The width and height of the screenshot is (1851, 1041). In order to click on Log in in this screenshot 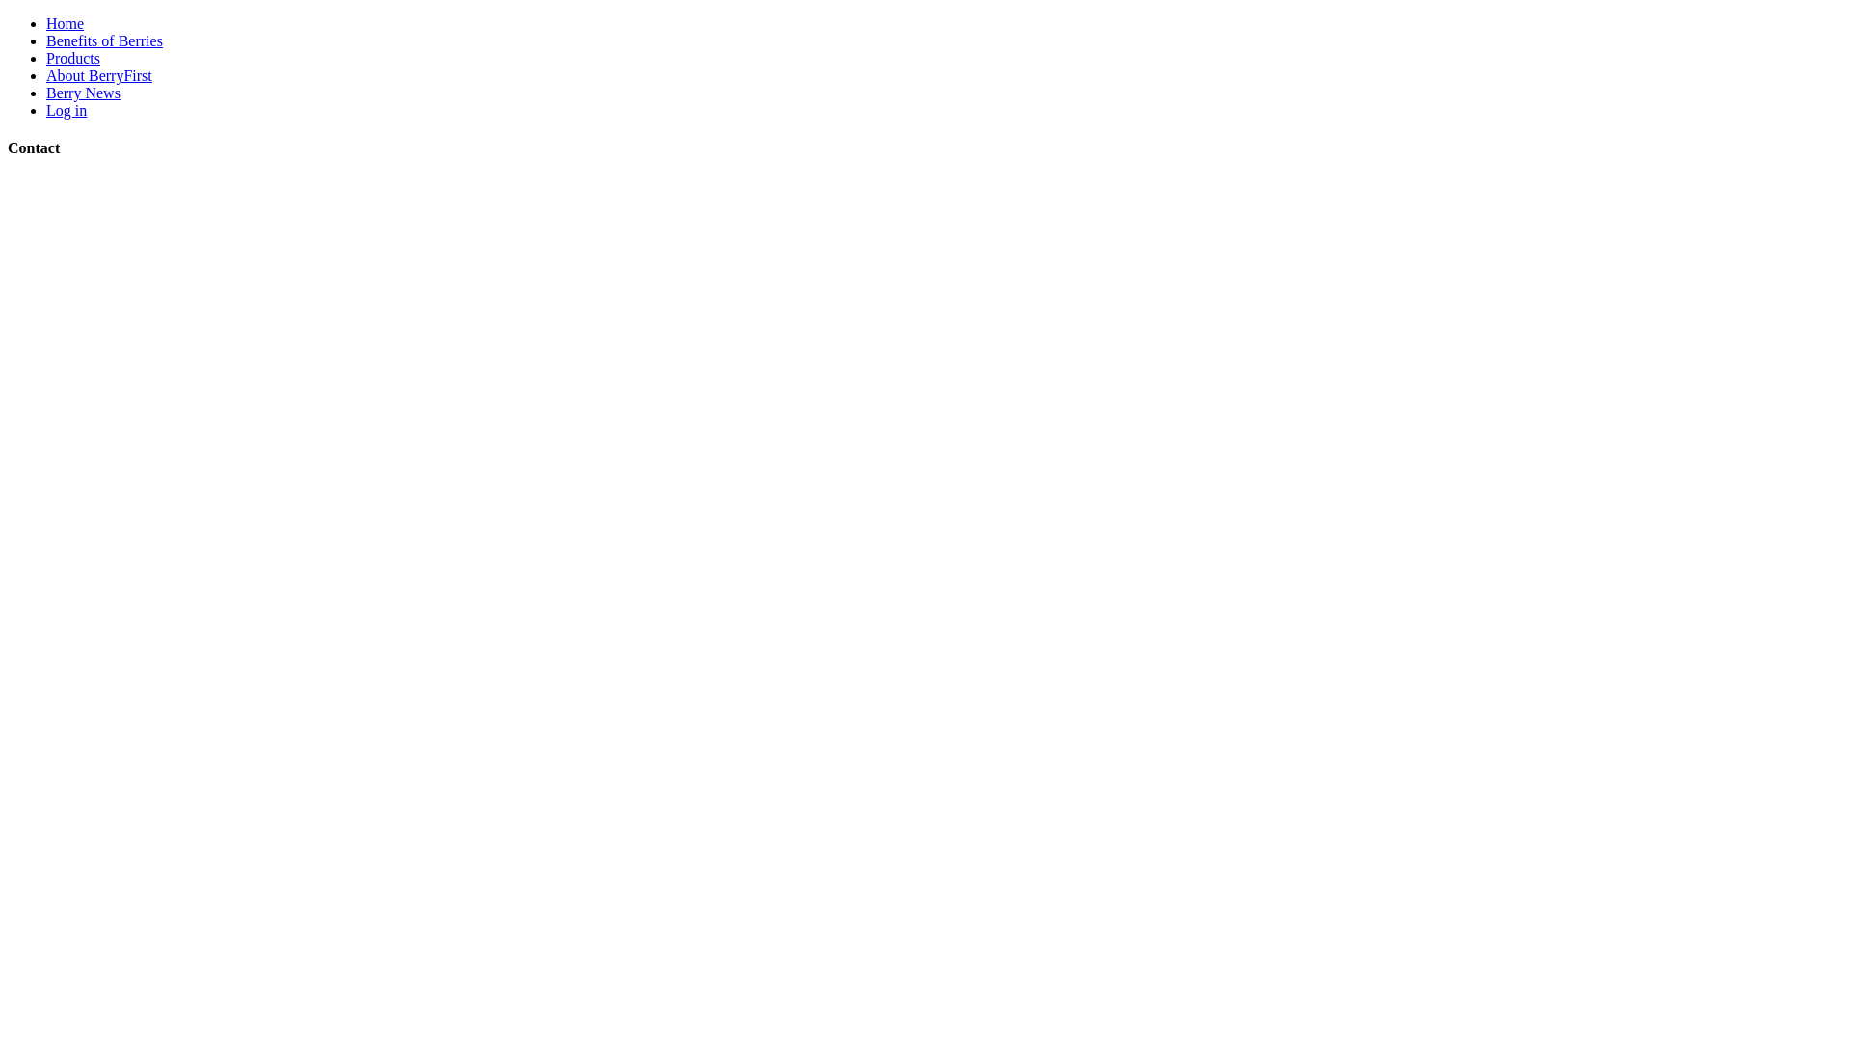, I will do `click(67, 110)`.